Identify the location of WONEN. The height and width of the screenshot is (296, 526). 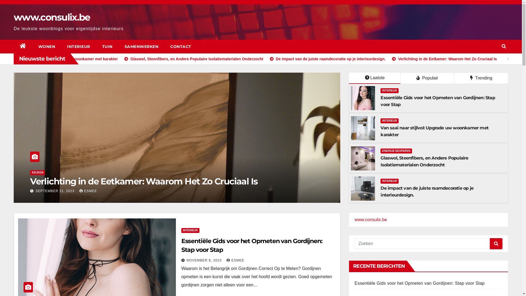
(47, 47).